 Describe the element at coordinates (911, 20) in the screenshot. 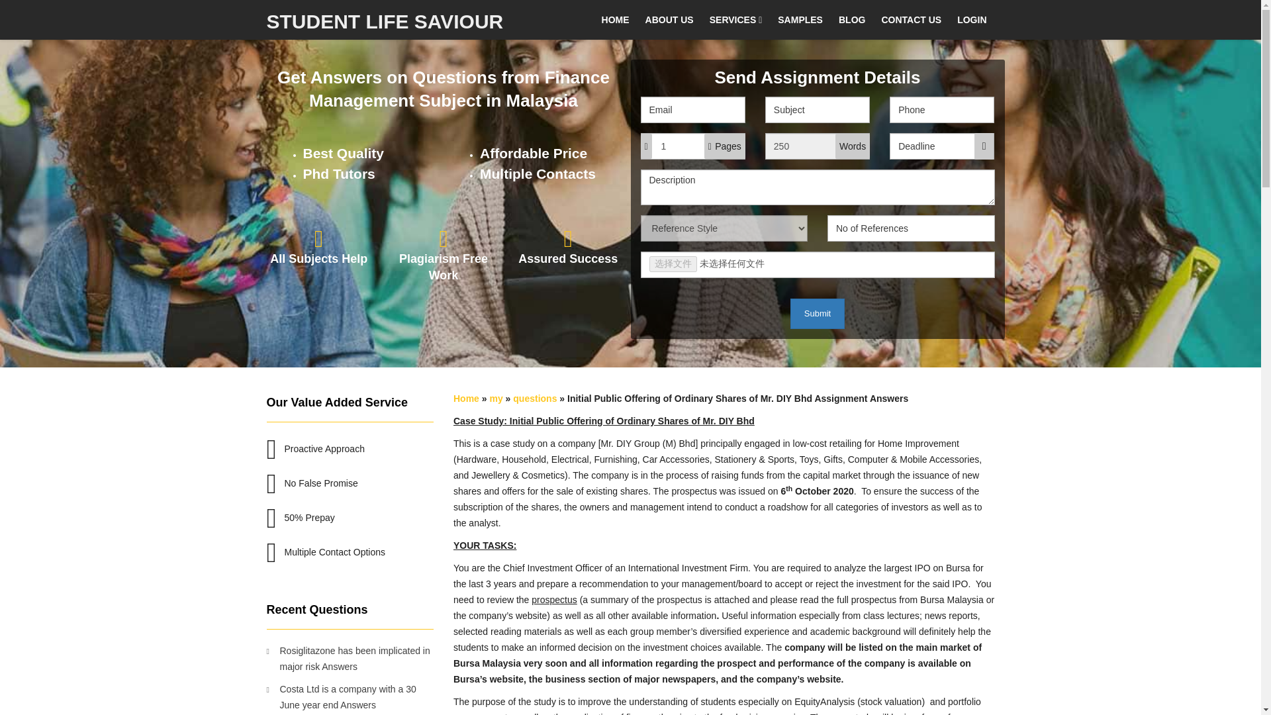

I see `CONTACT US` at that location.